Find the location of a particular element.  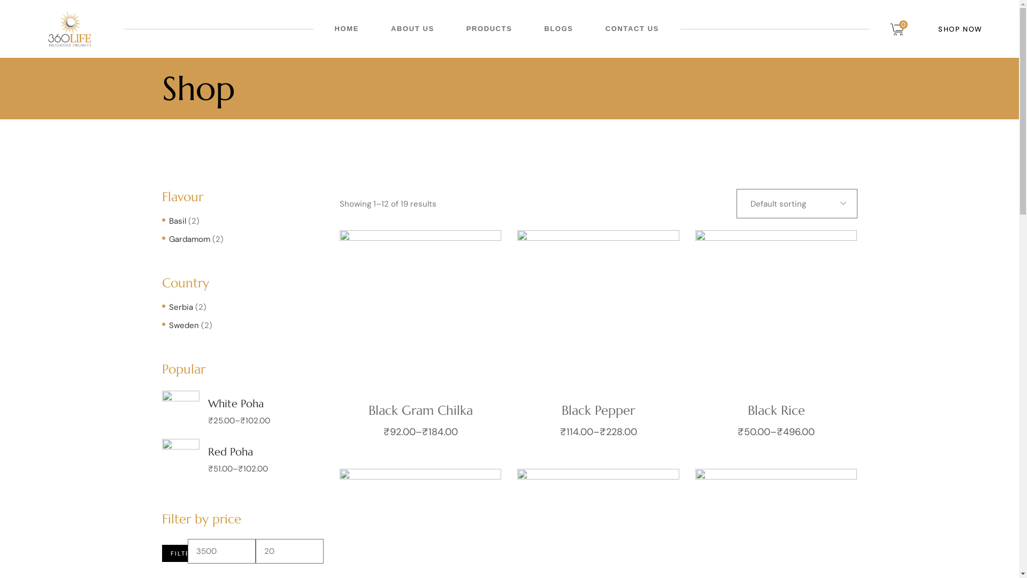

FILTER is located at coordinates (174, 553).